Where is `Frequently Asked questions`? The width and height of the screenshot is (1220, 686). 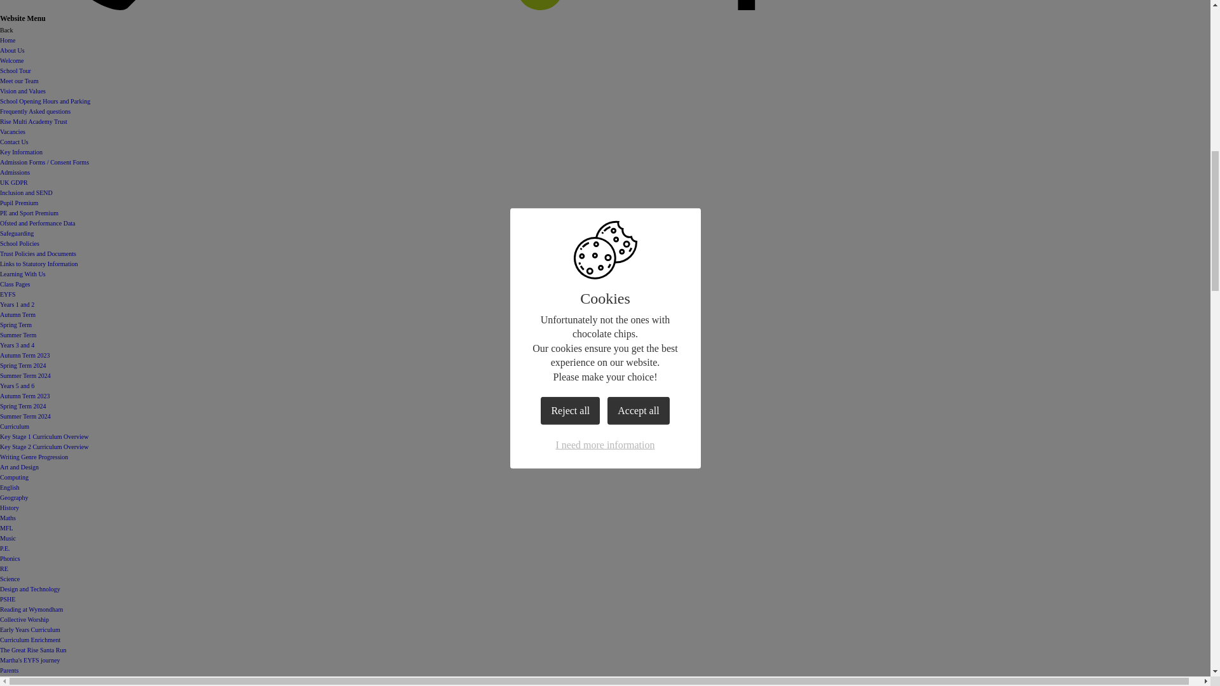 Frequently Asked questions is located at coordinates (36, 111).